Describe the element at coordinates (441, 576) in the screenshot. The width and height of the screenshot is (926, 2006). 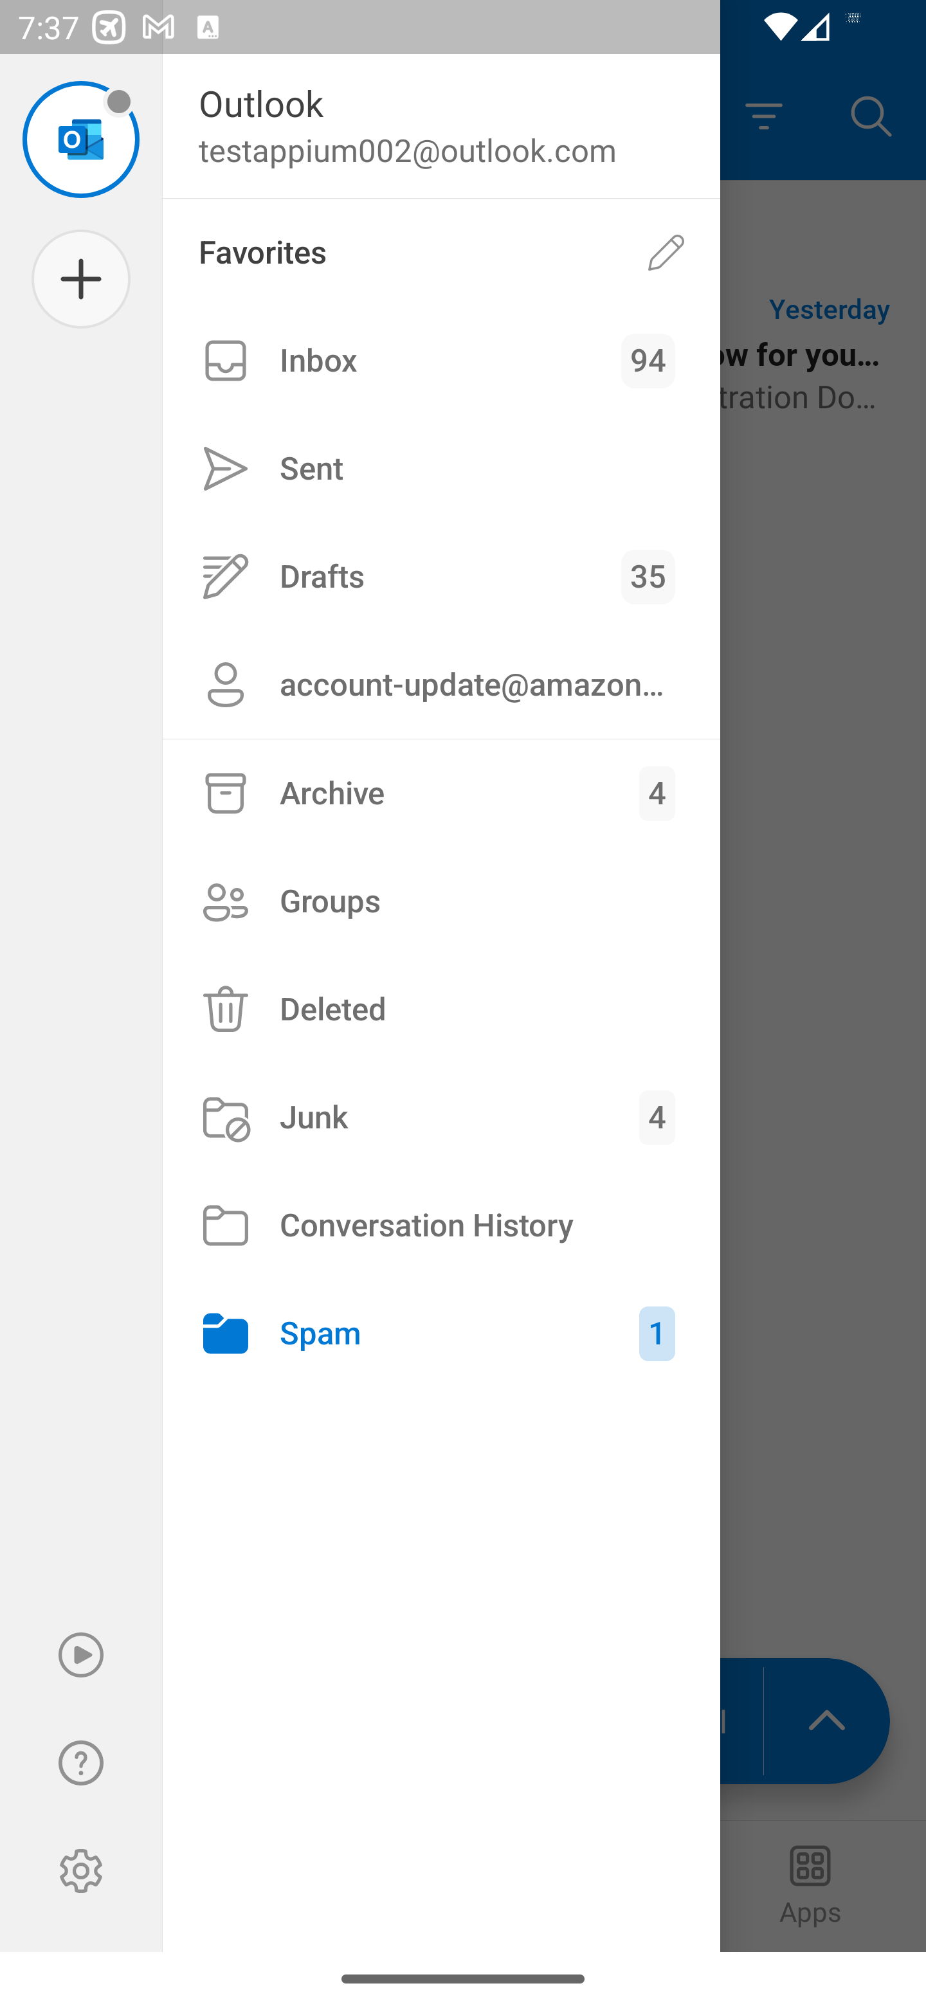
I see `Drafts Drafts, 35 unread emails` at that location.